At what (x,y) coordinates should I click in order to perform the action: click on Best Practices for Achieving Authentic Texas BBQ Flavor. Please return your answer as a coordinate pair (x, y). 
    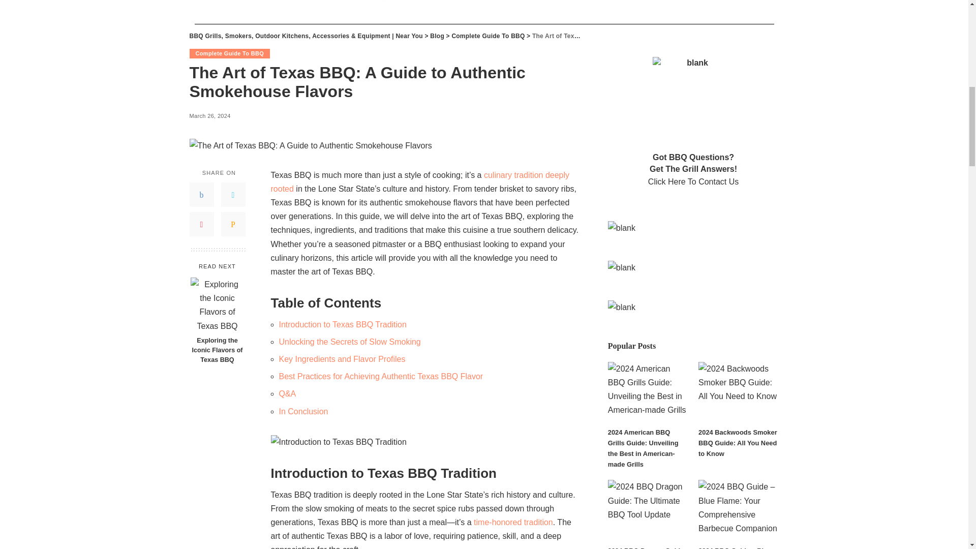
    Looking at the image, I should click on (380, 376).